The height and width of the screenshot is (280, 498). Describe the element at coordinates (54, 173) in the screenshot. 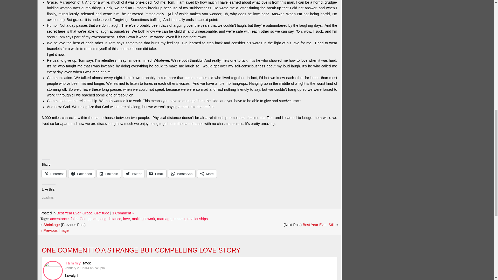

I see `Click to share on Pinterest` at that location.